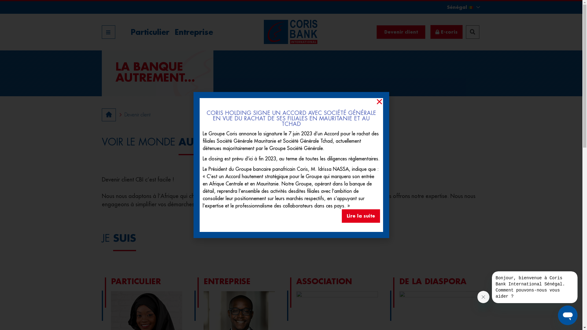  Describe the element at coordinates (568, 315) in the screenshot. I see `Button to launch messaging window` at that location.